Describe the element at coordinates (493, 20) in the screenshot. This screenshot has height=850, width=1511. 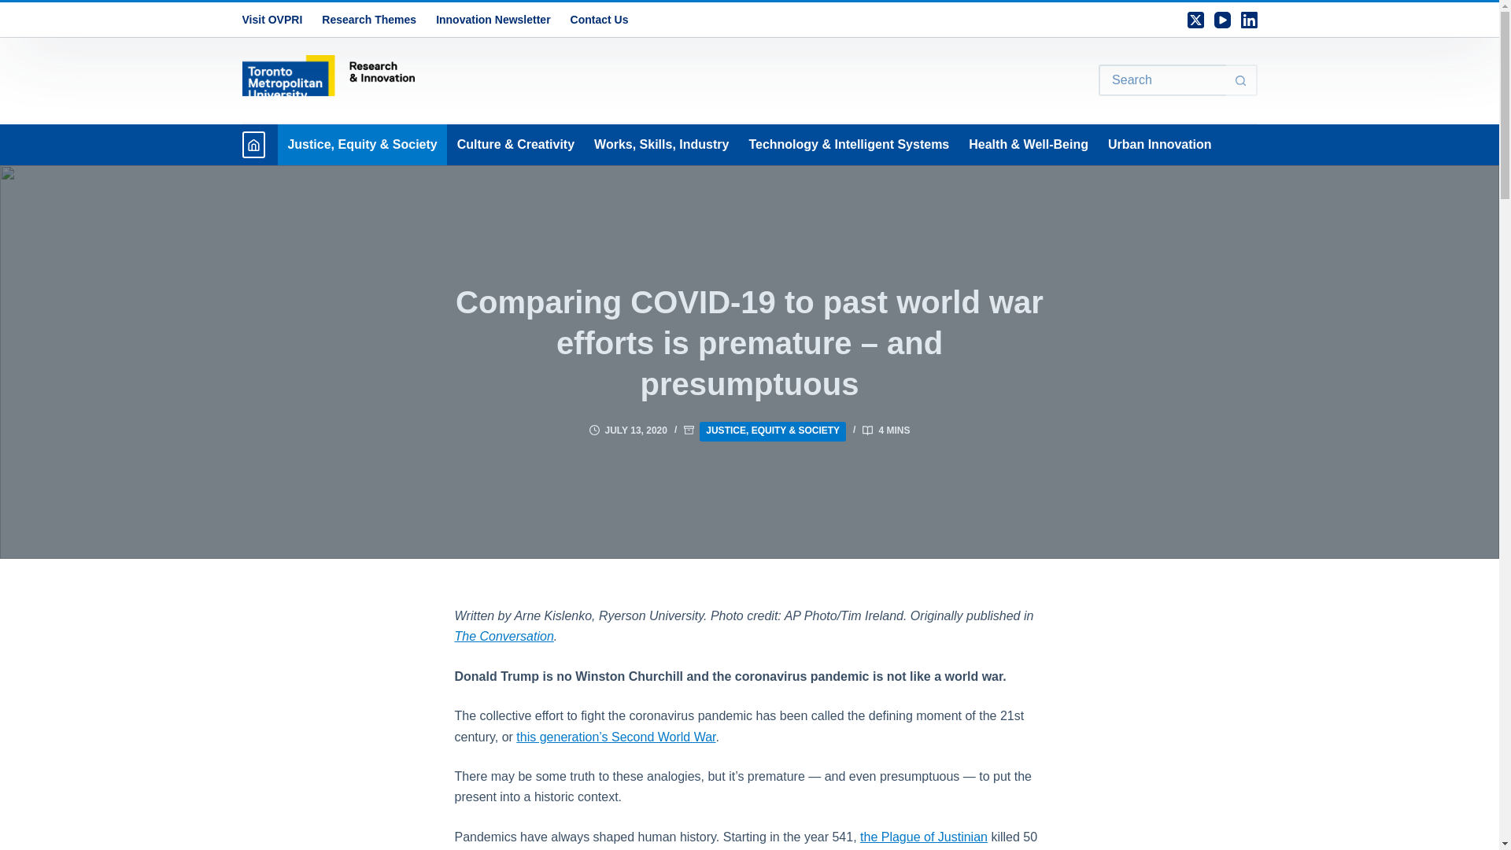
I see `Innovation Newsletter` at that location.